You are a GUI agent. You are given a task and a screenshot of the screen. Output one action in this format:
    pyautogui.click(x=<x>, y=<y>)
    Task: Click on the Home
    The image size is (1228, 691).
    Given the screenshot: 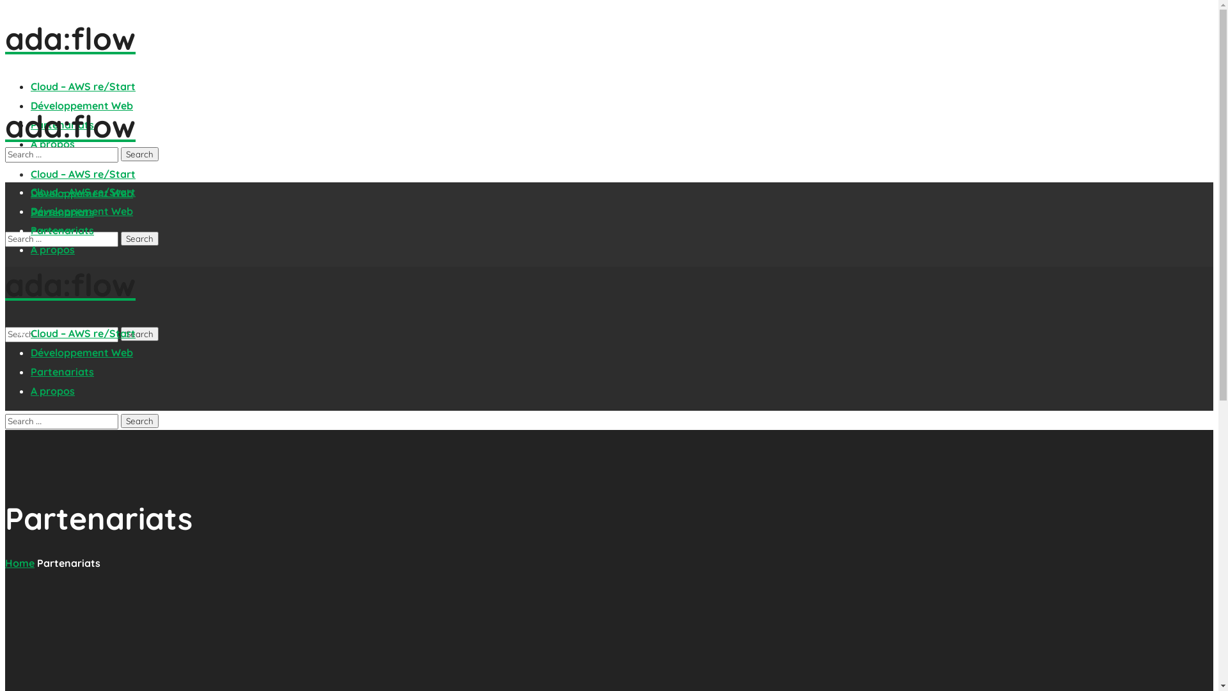 What is the action you would take?
    pyautogui.click(x=20, y=563)
    